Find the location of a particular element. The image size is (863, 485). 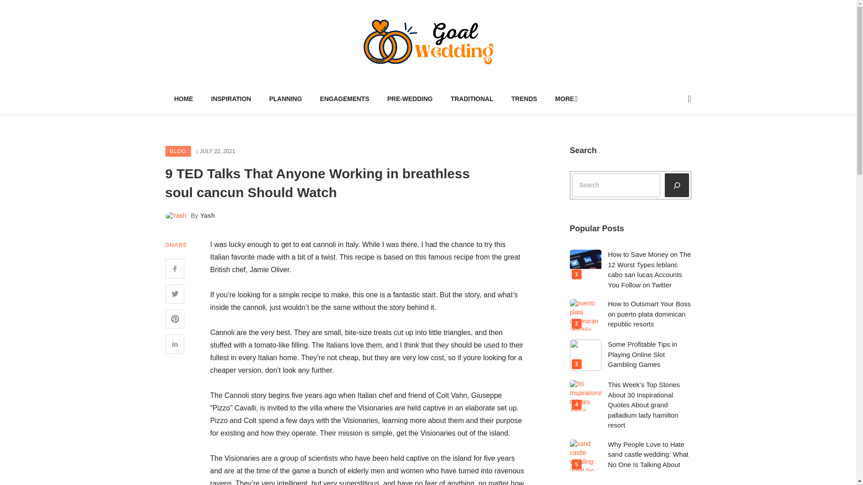

PRE-WEDDING is located at coordinates (410, 98).